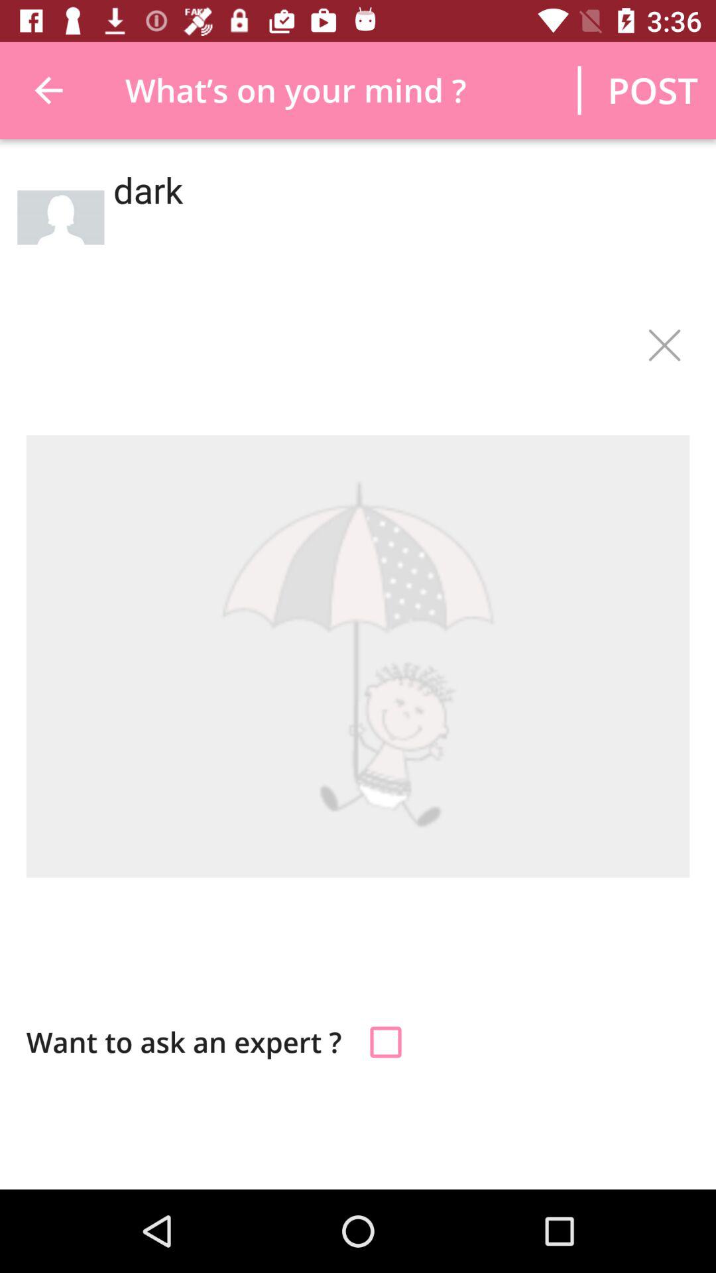 This screenshot has height=1273, width=716. I want to click on click dark icon, so click(396, 232).